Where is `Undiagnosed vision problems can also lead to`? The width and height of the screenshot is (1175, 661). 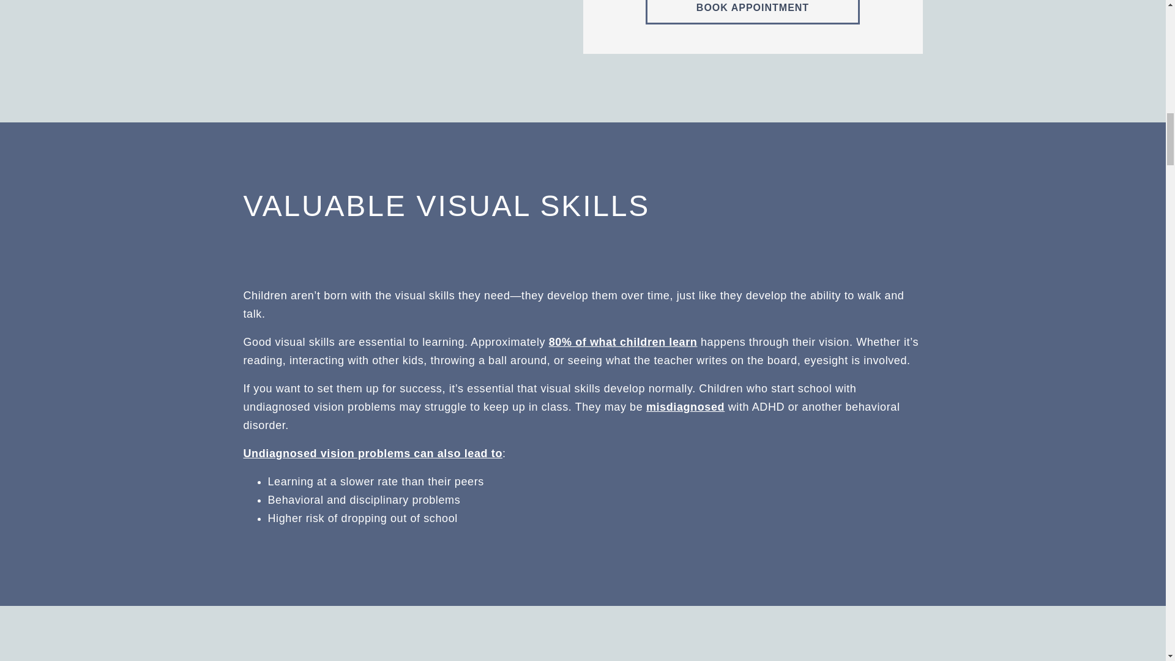
Undiagnosed vision problems can also lead to is located at coordinates (373, 453).